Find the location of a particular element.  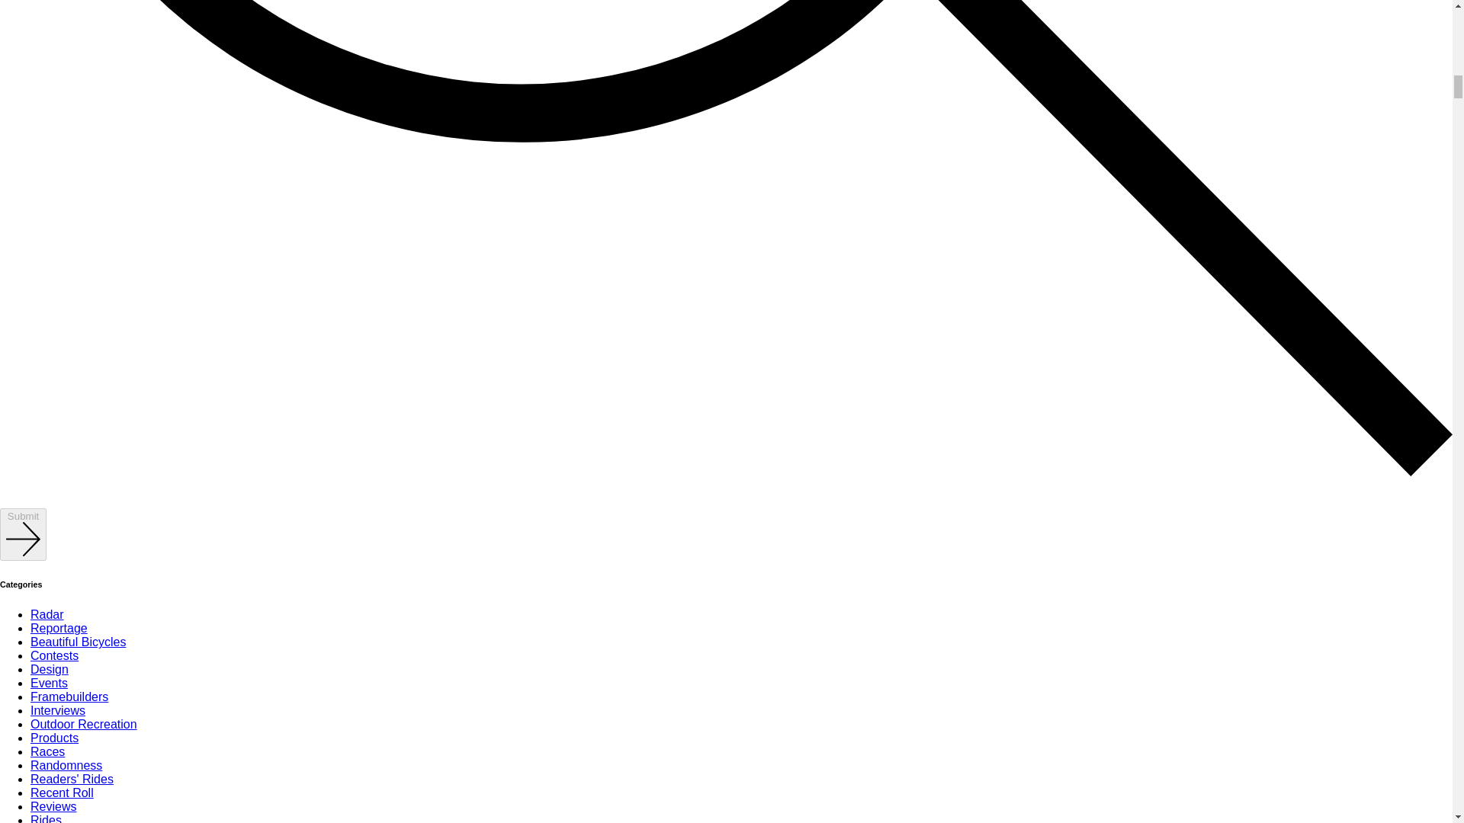

Rides is located at coordinates (46, 818).